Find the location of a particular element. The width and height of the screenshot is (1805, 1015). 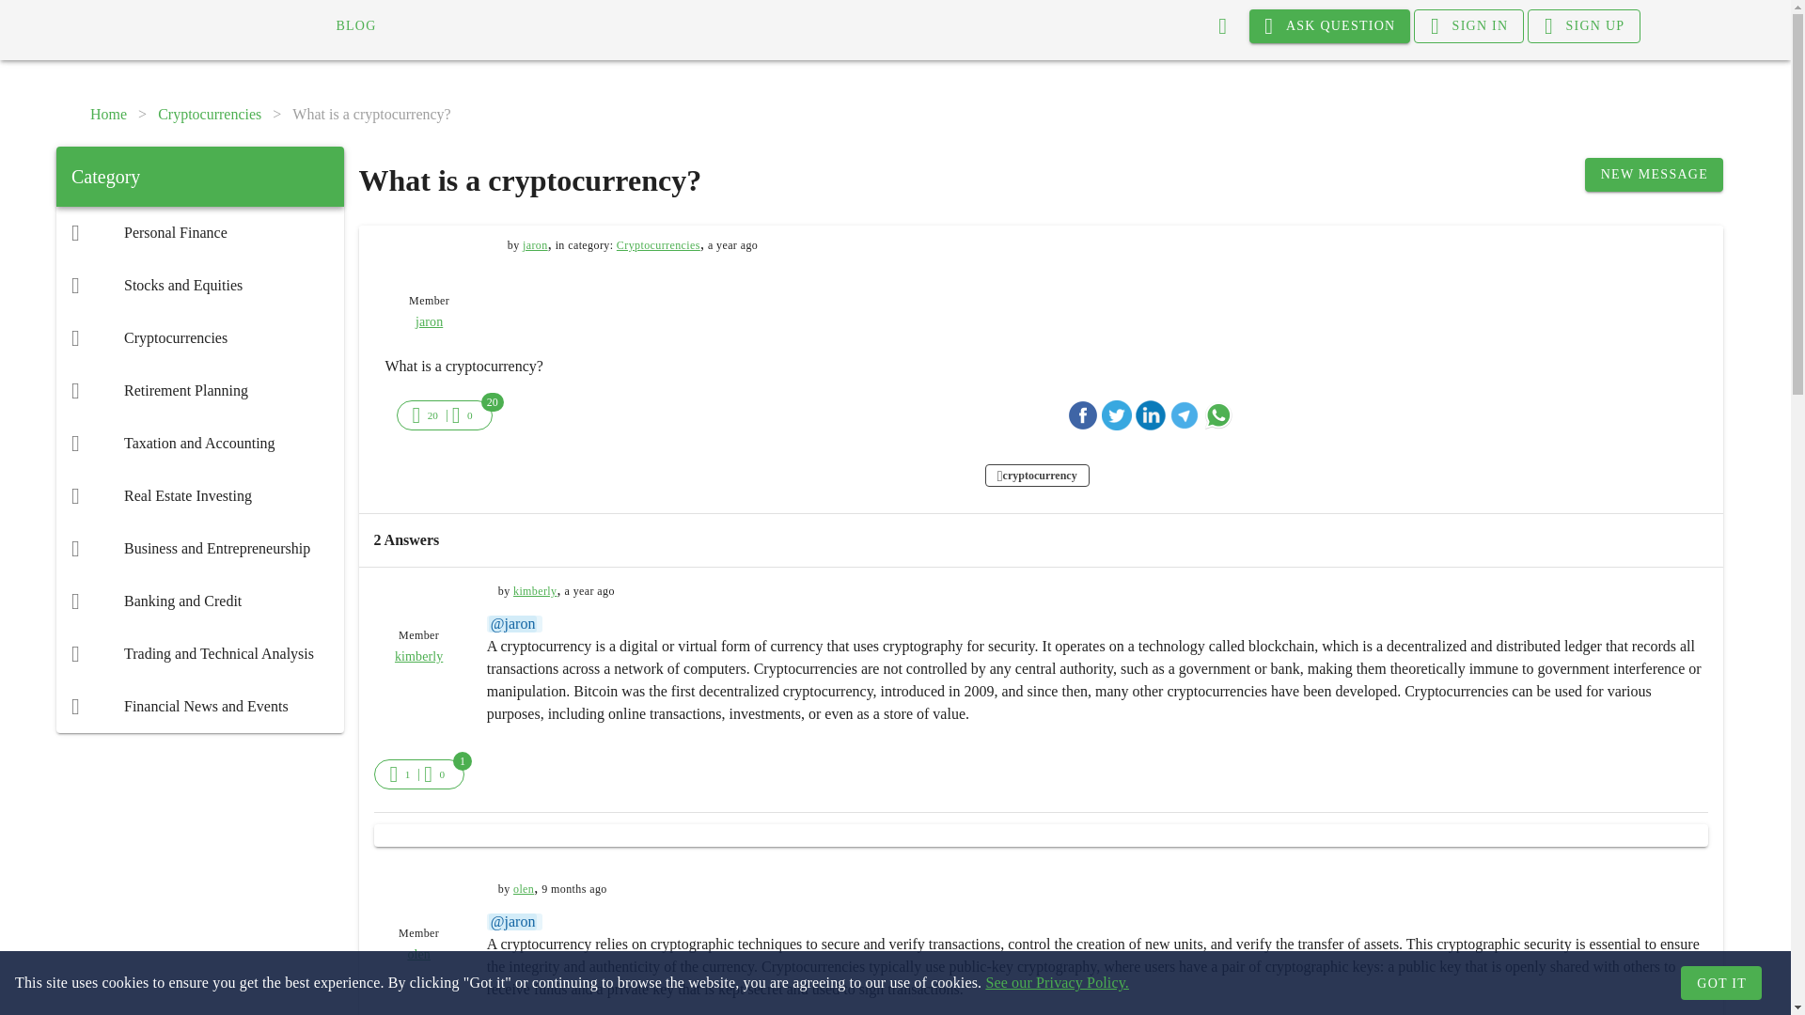

Trading and Technical Analysis is located at coordinates (199, 654).